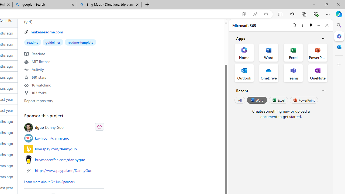 The image size is (345, 194). What do you see at coordinates (293, 73) in the screenshot?
I see `Teams Office App` at bounding box center [293, 73].